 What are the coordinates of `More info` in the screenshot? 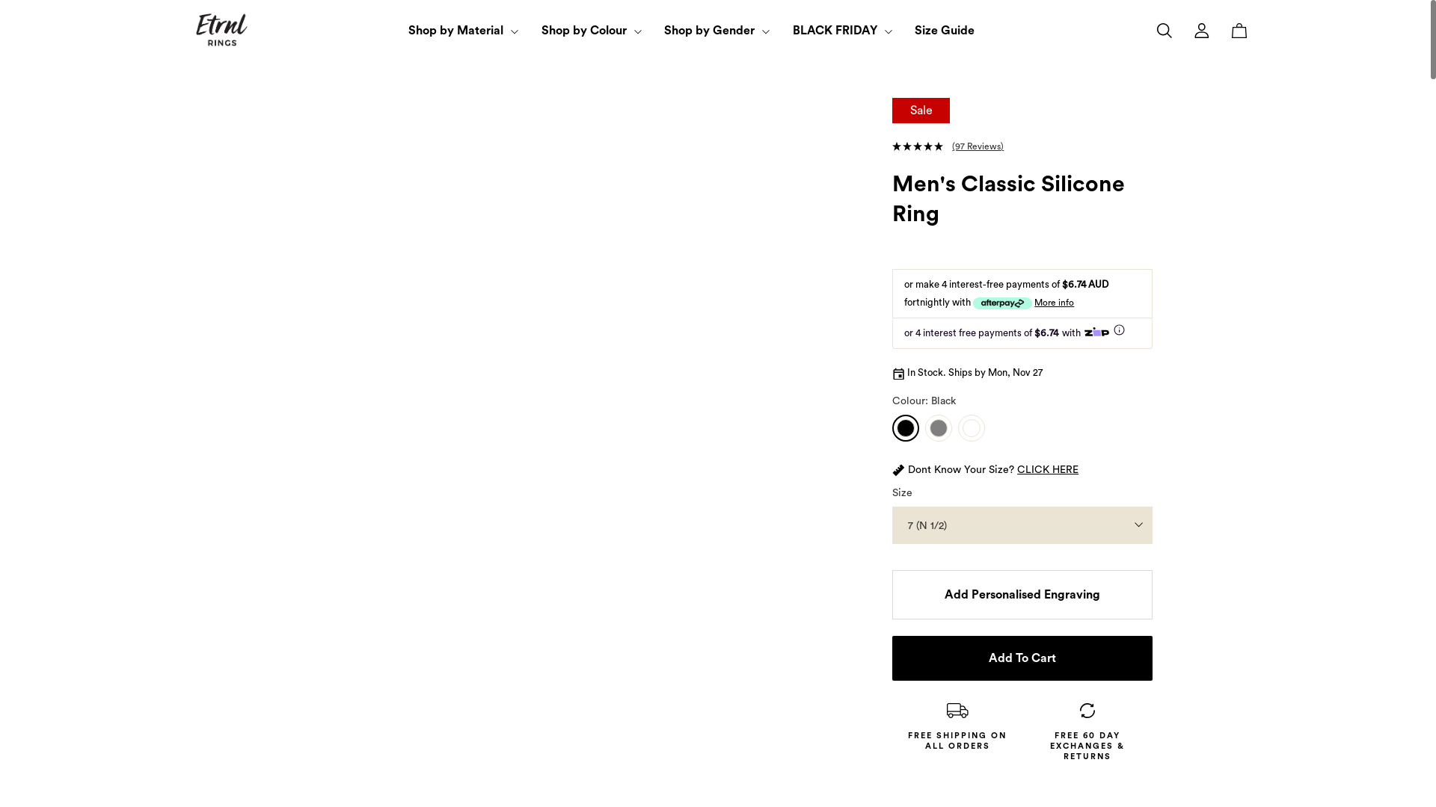 It's located at (1055, 302).